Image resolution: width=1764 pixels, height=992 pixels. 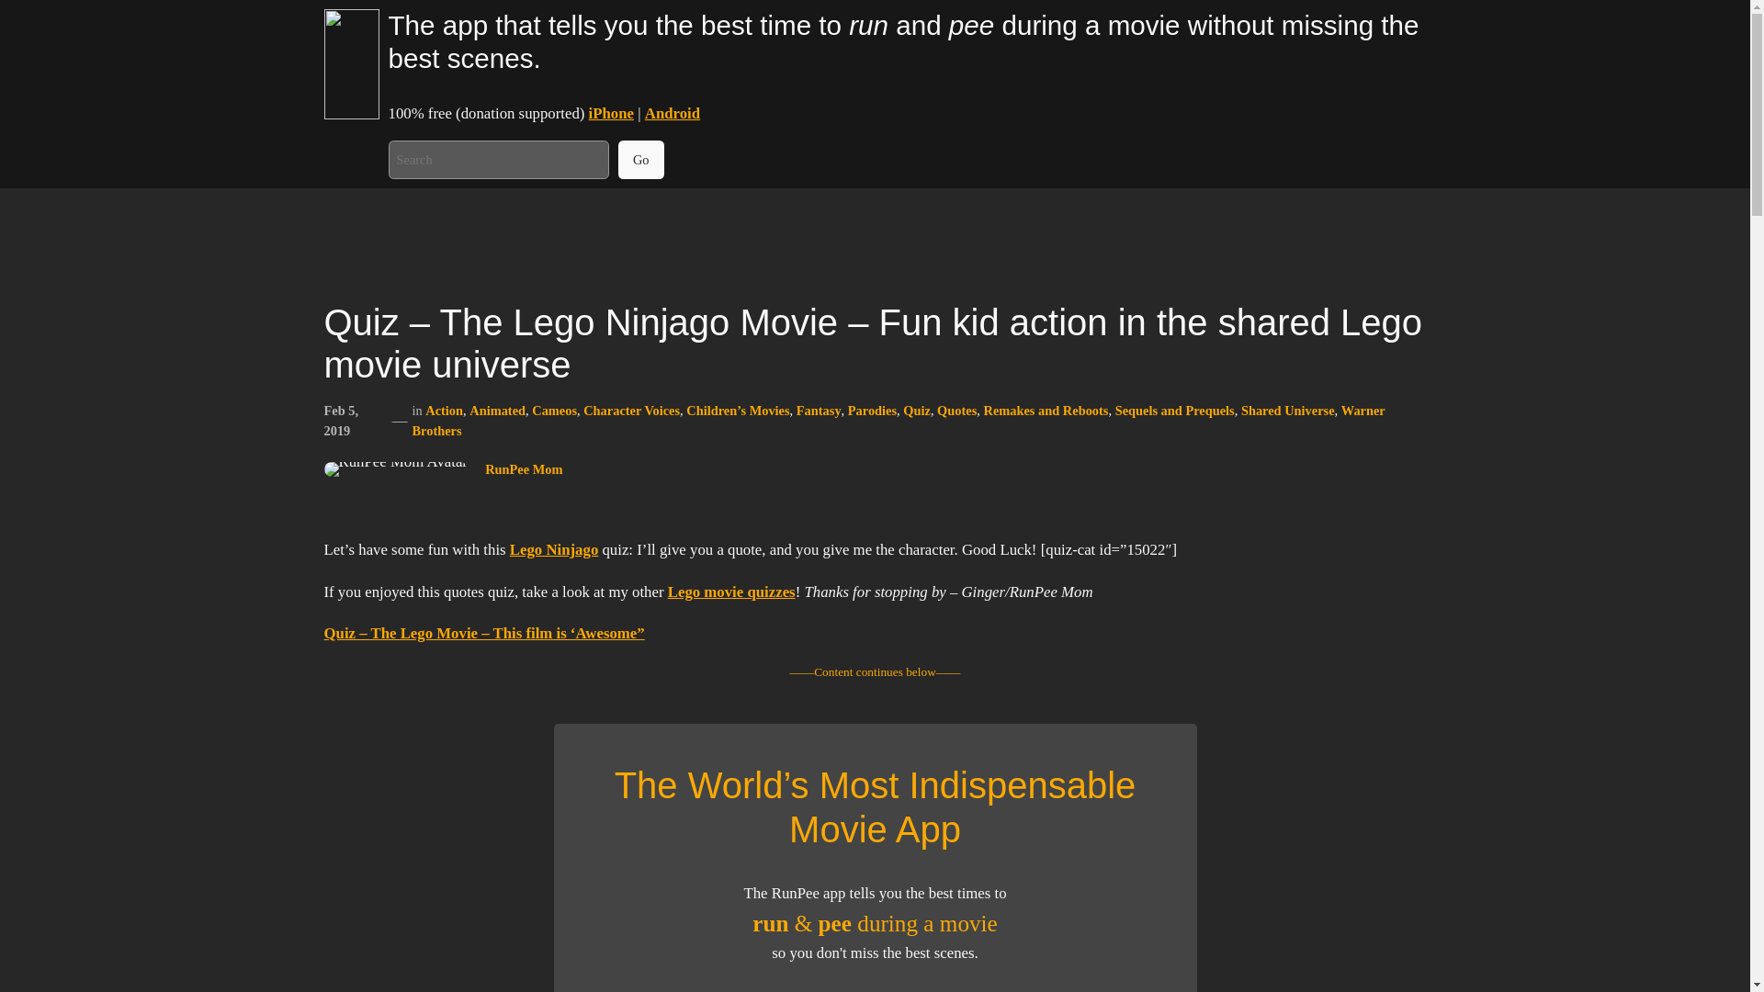 What do you see at coordinates (554, 410) in the screenshot?
I see `Cameos` at bounding box center [554, 410].